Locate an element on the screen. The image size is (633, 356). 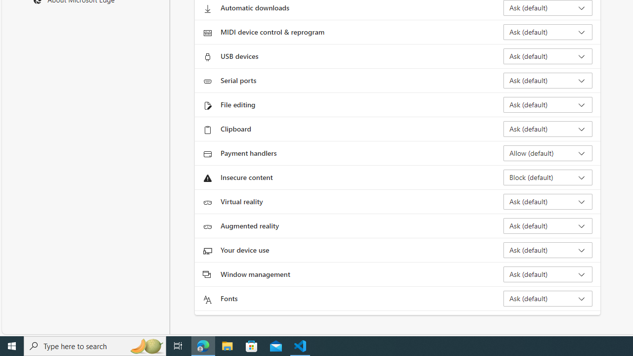
Augmented reality Ask (default) is located at coordinates (548, 225).